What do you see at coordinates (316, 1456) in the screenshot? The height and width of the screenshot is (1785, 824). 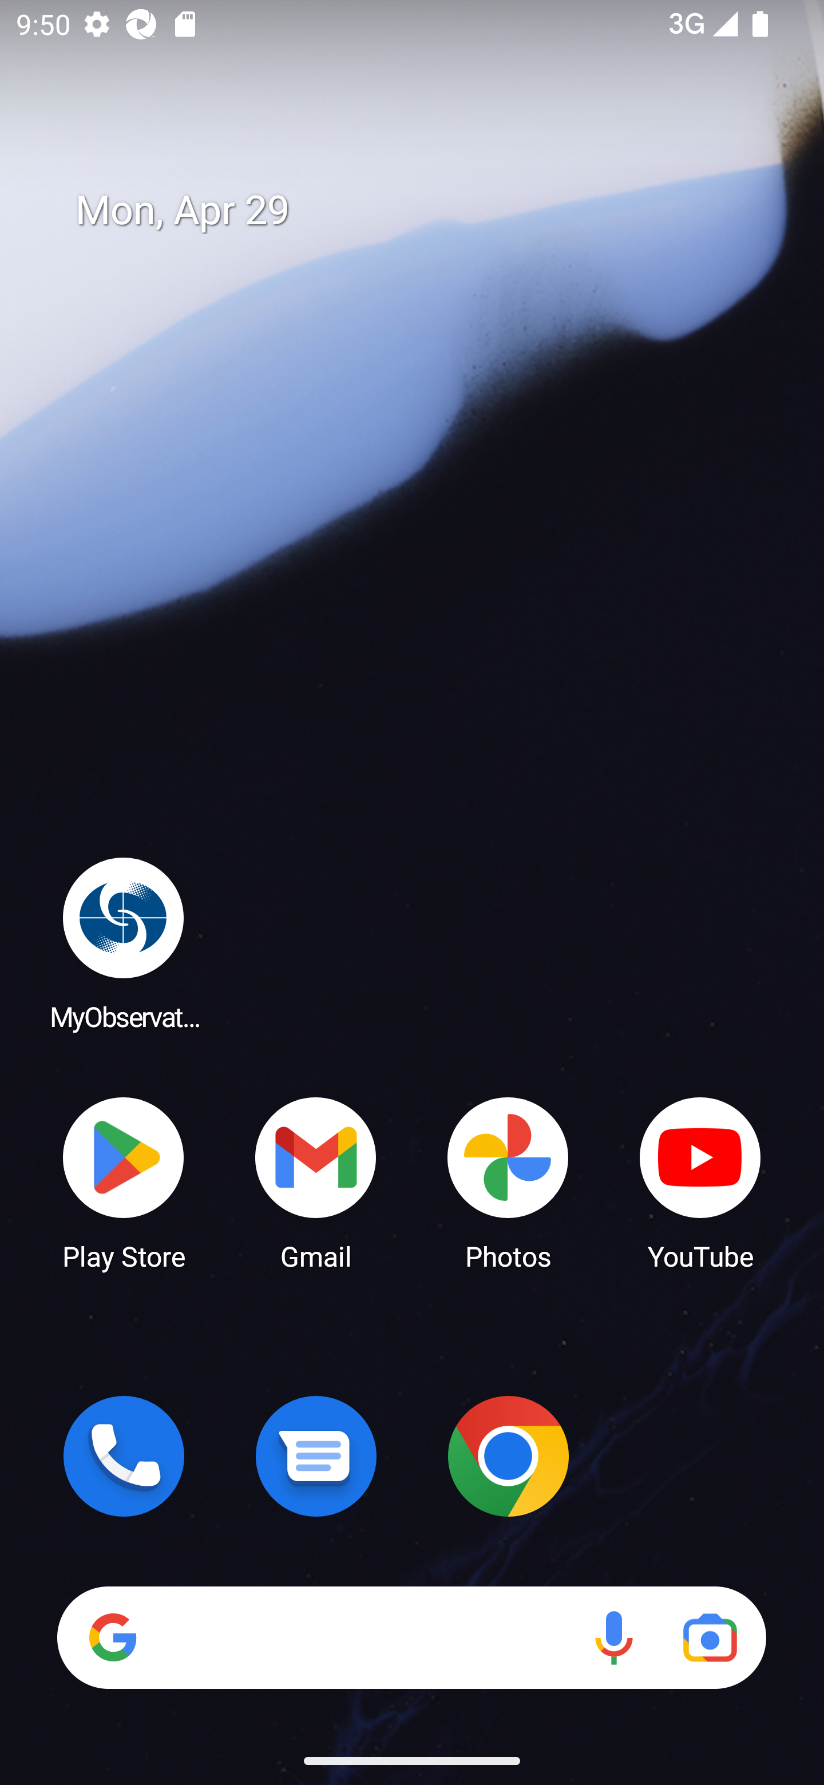 I see `Messages` at bounding box center [316, 1456].